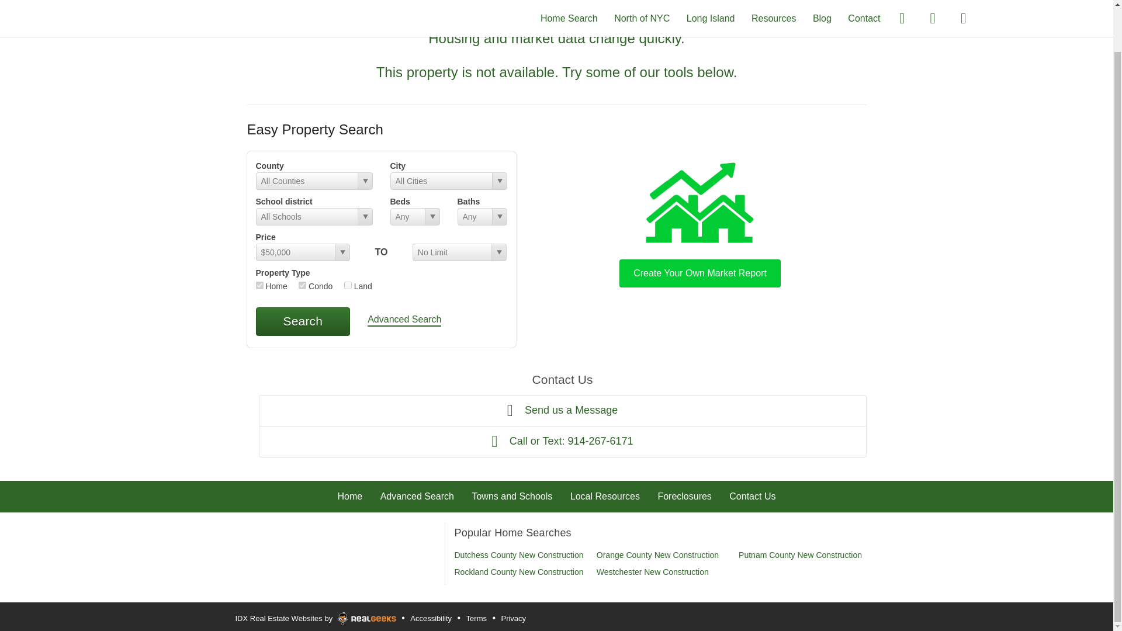 Image resolution: width=1122 pixels, height=631 pixels. I want to click on Local Resources, so click(604, 496).